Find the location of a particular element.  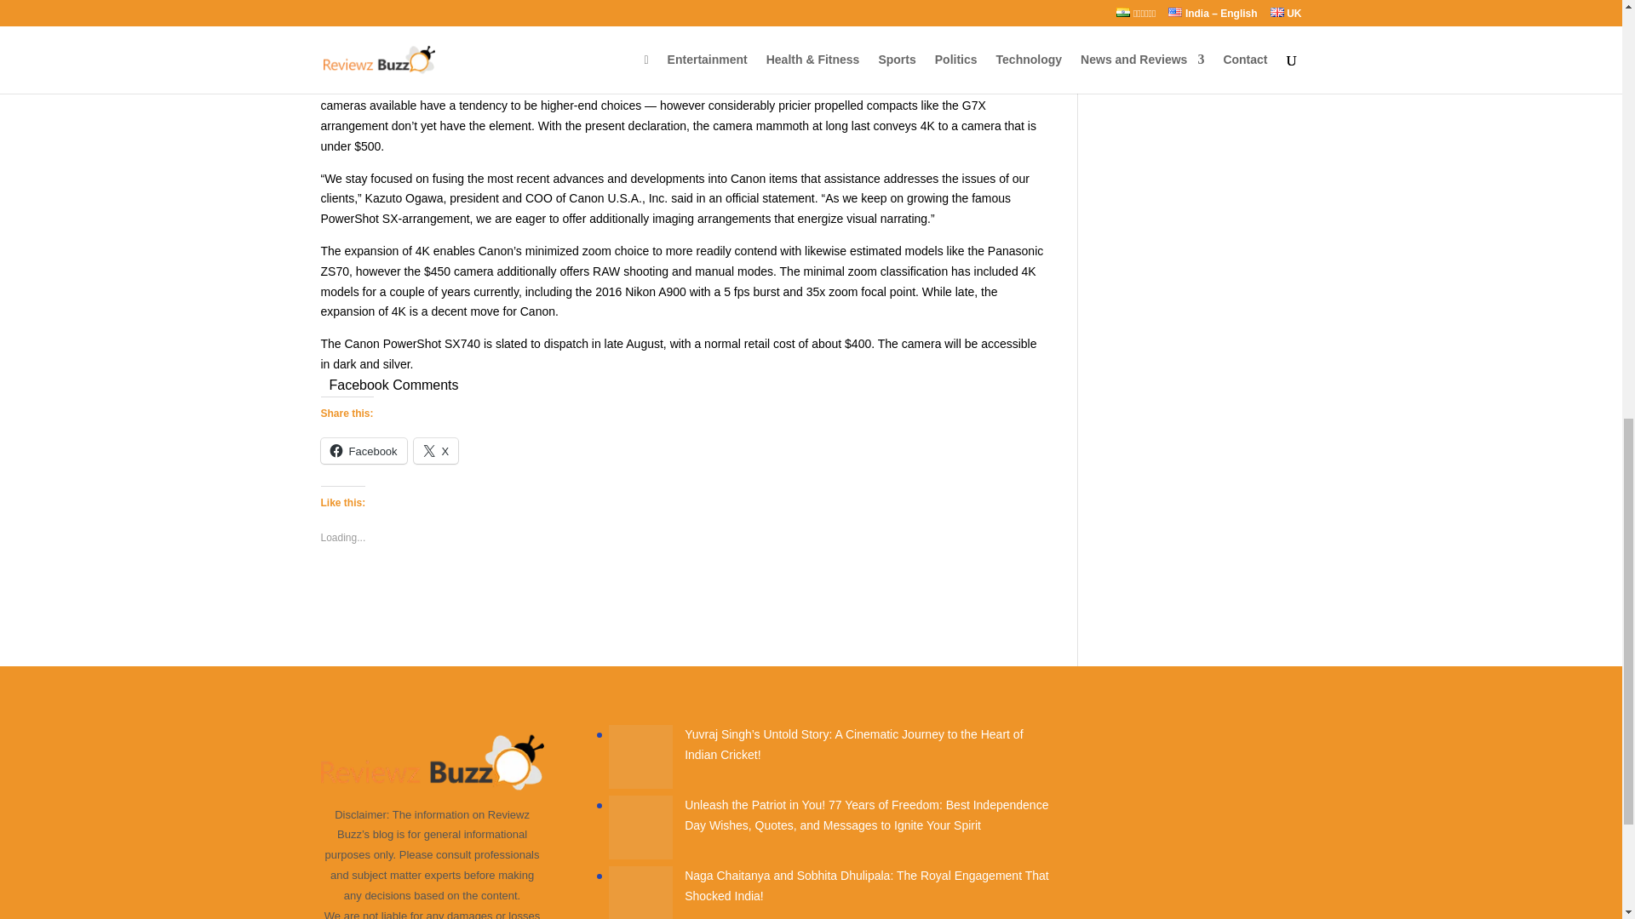

Technology News is located at coordinates (1150, 10).